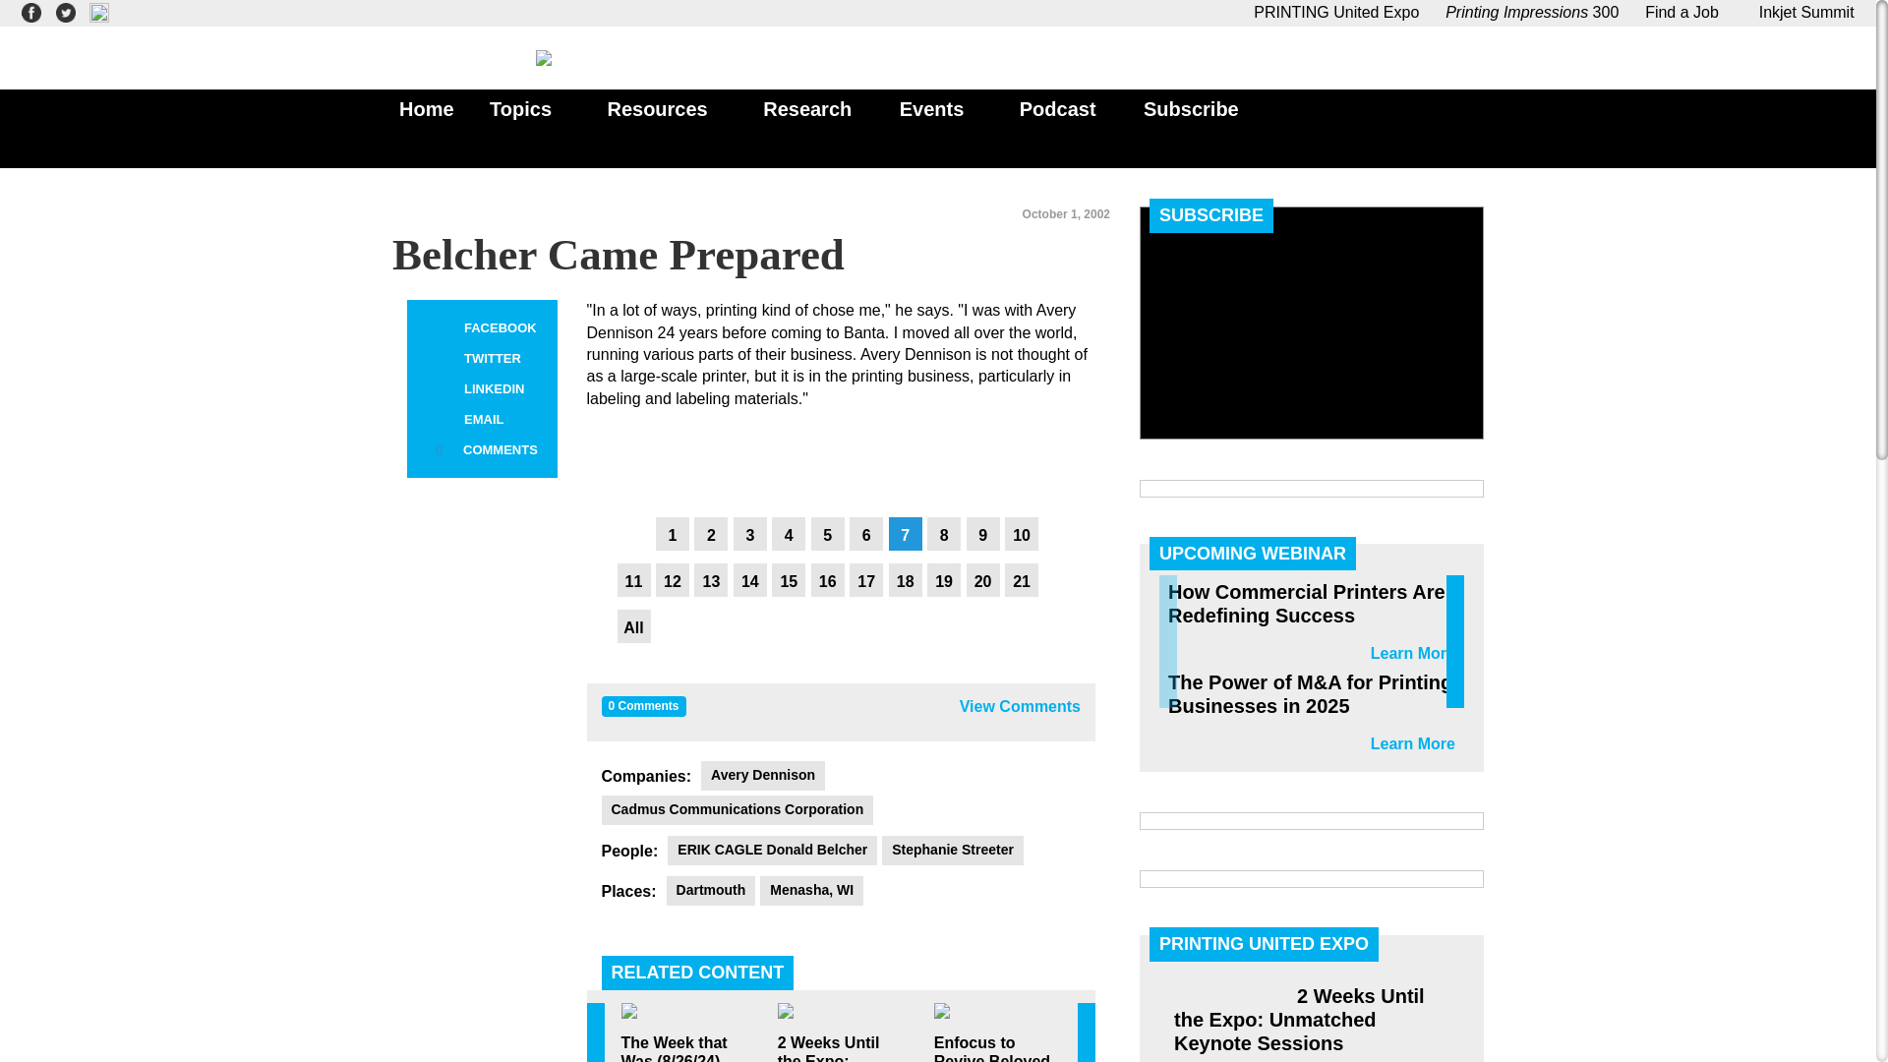 This screenshot has height=1062, width=1888. Describe the element at coordinates (421, 108) in the screenshot. I see `Home` at that location.